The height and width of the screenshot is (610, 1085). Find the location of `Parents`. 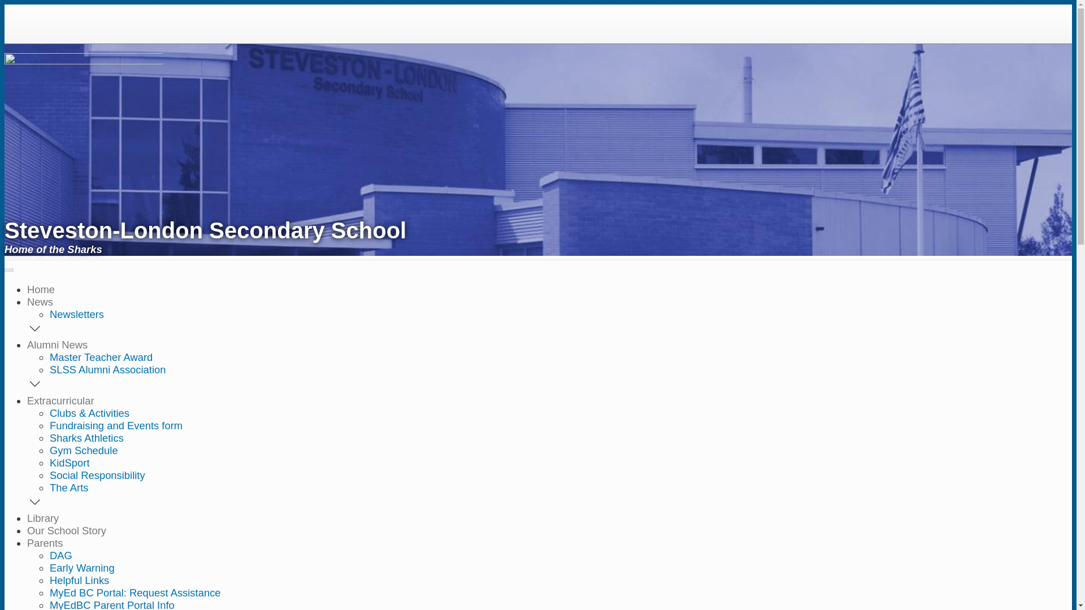

Parents is located at coordinates (45, 543).